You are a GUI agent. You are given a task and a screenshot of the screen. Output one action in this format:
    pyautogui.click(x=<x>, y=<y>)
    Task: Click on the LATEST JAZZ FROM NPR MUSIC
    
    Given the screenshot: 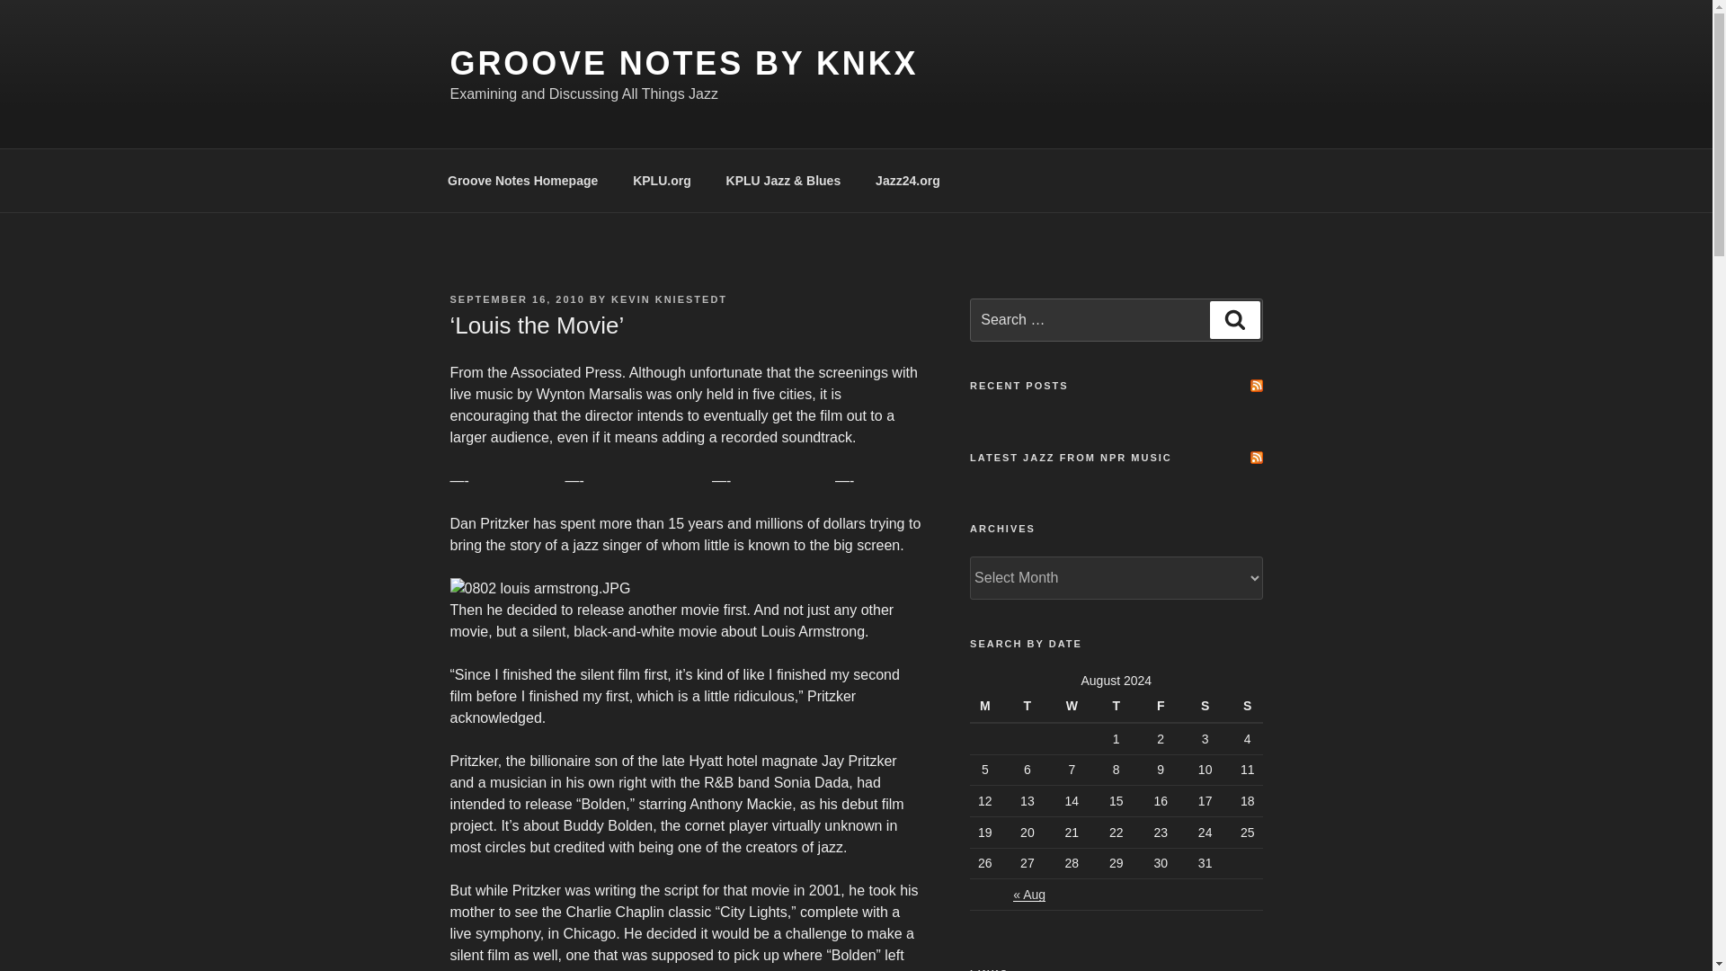 What is the action you would take?
    pyautogui.click(x=1071, y=458)
    